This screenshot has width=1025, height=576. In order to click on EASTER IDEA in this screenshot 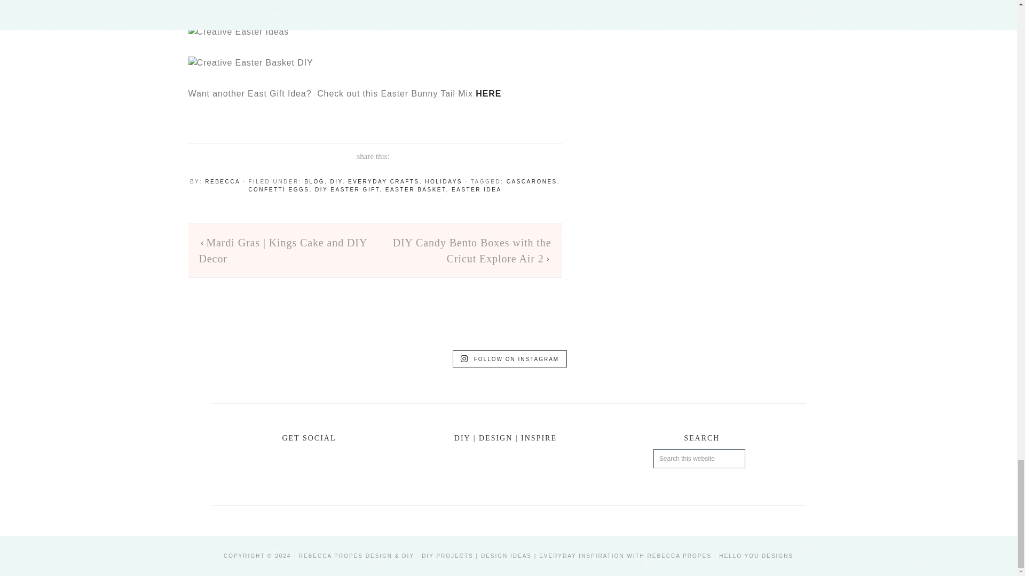, I will do `click(477, 189)`.